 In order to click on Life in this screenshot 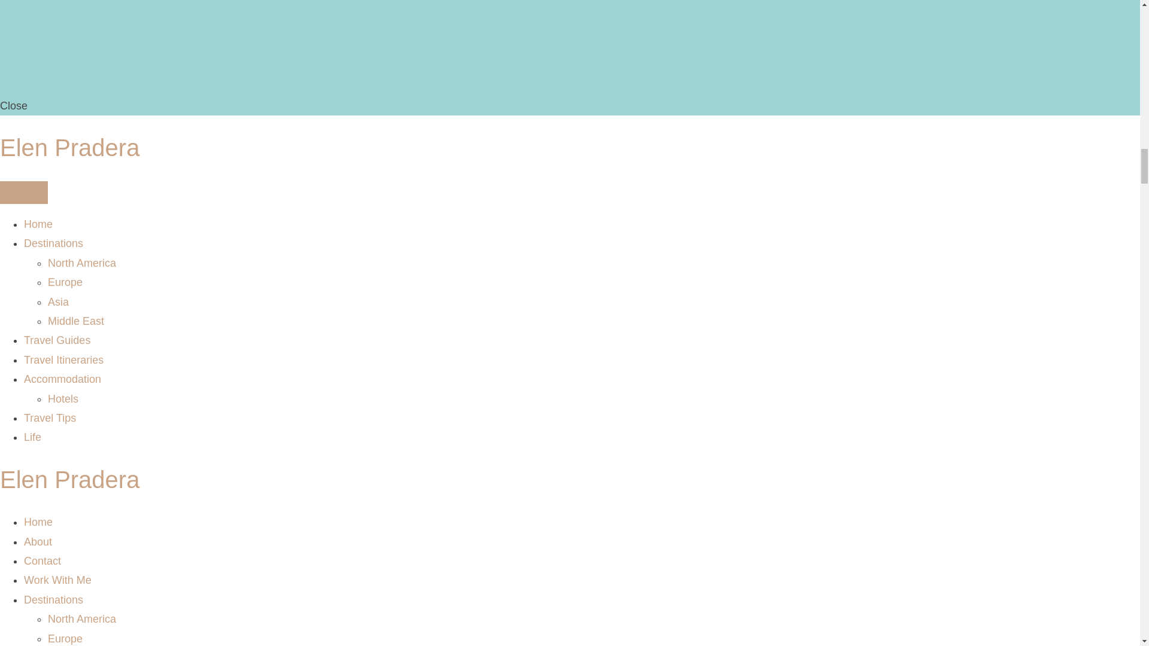, I will do `click(32, 437)`.